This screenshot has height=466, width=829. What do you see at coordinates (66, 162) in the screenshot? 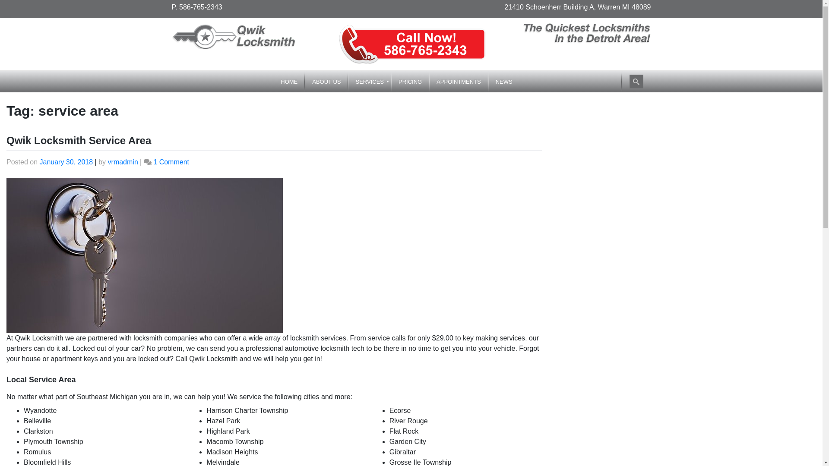
I see `January 30, 2018` at bounding box center [66, 162].